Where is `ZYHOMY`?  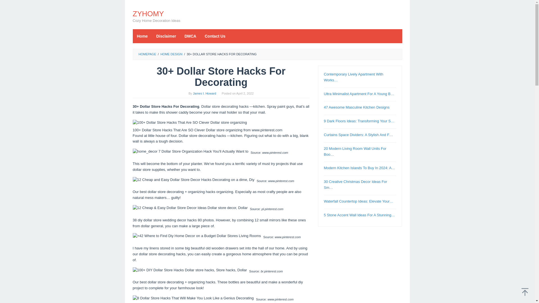 ZYHOMY is located at coordinates (148, 13).